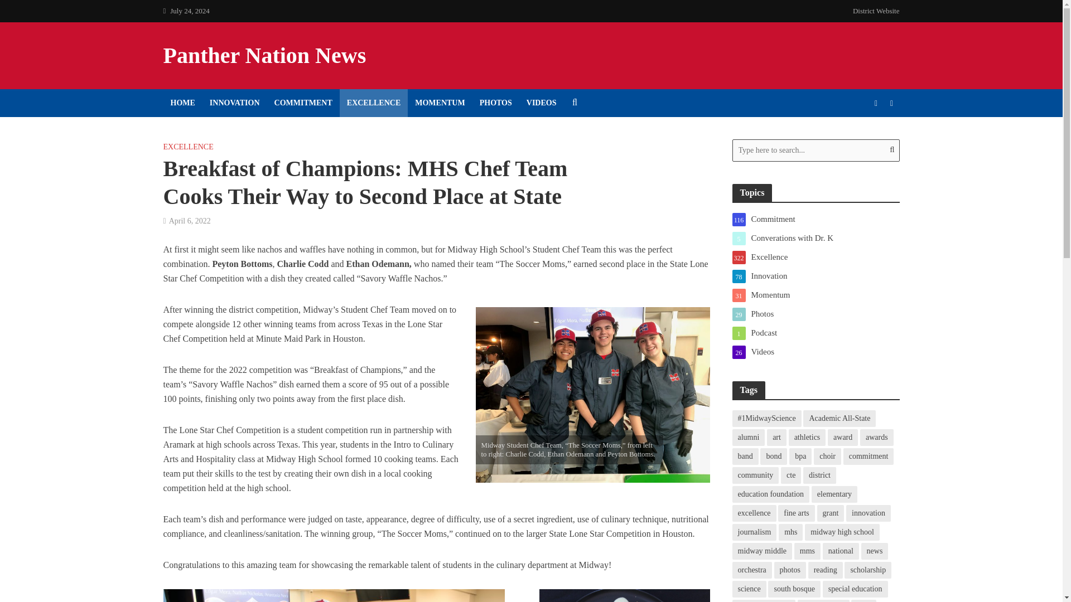 The height and width of the screenshot is (602, 1071). What do you see at coordinates (187, 148) in the screenshot?
I see `EXCELLENCE` at bounding box center [187, 148].